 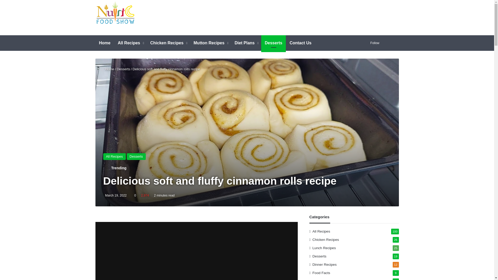 What do you see at coordinates (300, 43) in the screenshot?
I see `Contact Us` at bounding box center [300, 43].